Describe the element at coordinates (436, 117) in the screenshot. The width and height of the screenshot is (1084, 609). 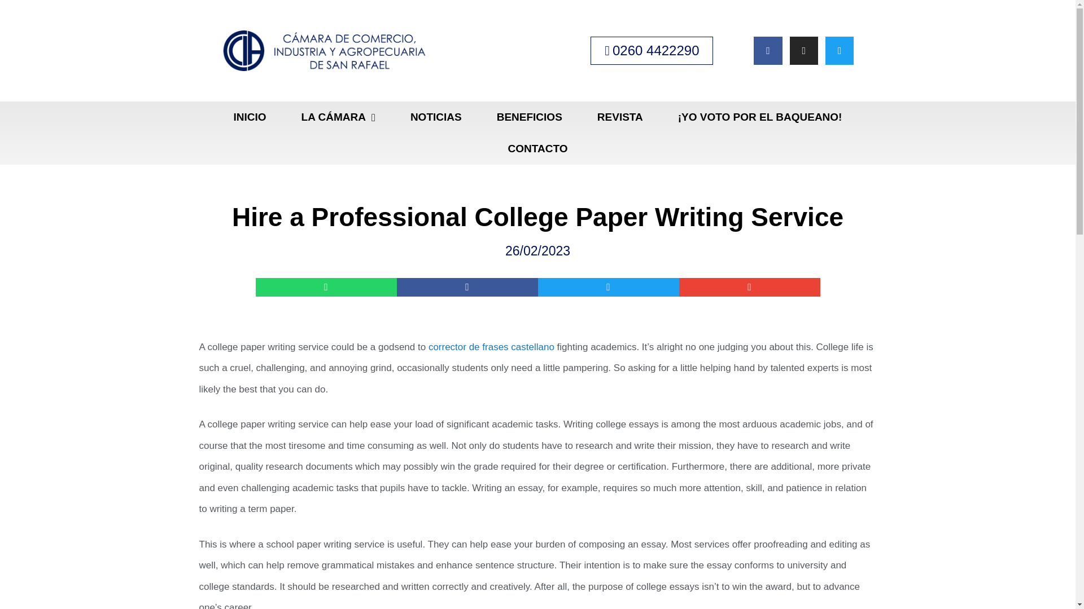
I see `NOTICIAS` at that location.